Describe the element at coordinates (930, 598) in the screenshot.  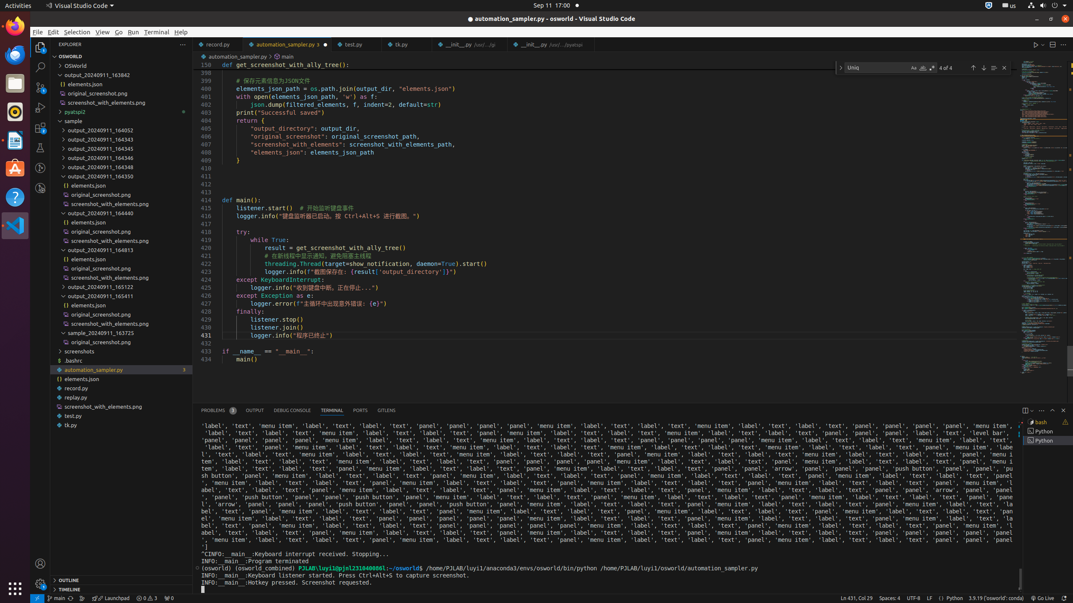
I see `LF` at that location.